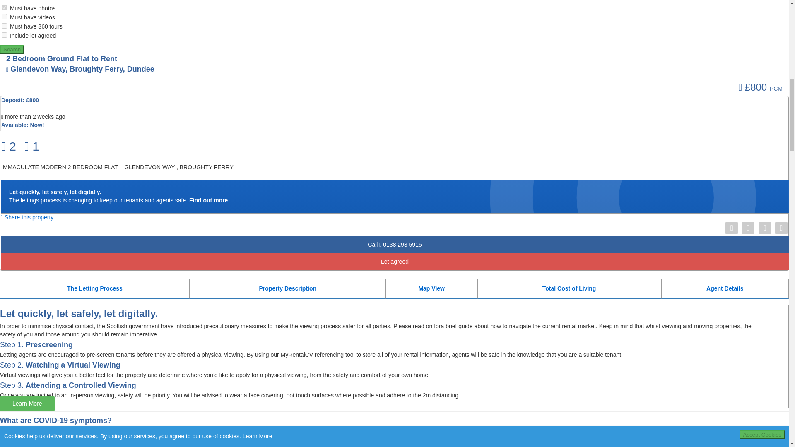 The width and height of the screenshot is (795, 447). Describe the element at coordinates (94, 288) in the screenshot. I see `The Letting Process` at that location.